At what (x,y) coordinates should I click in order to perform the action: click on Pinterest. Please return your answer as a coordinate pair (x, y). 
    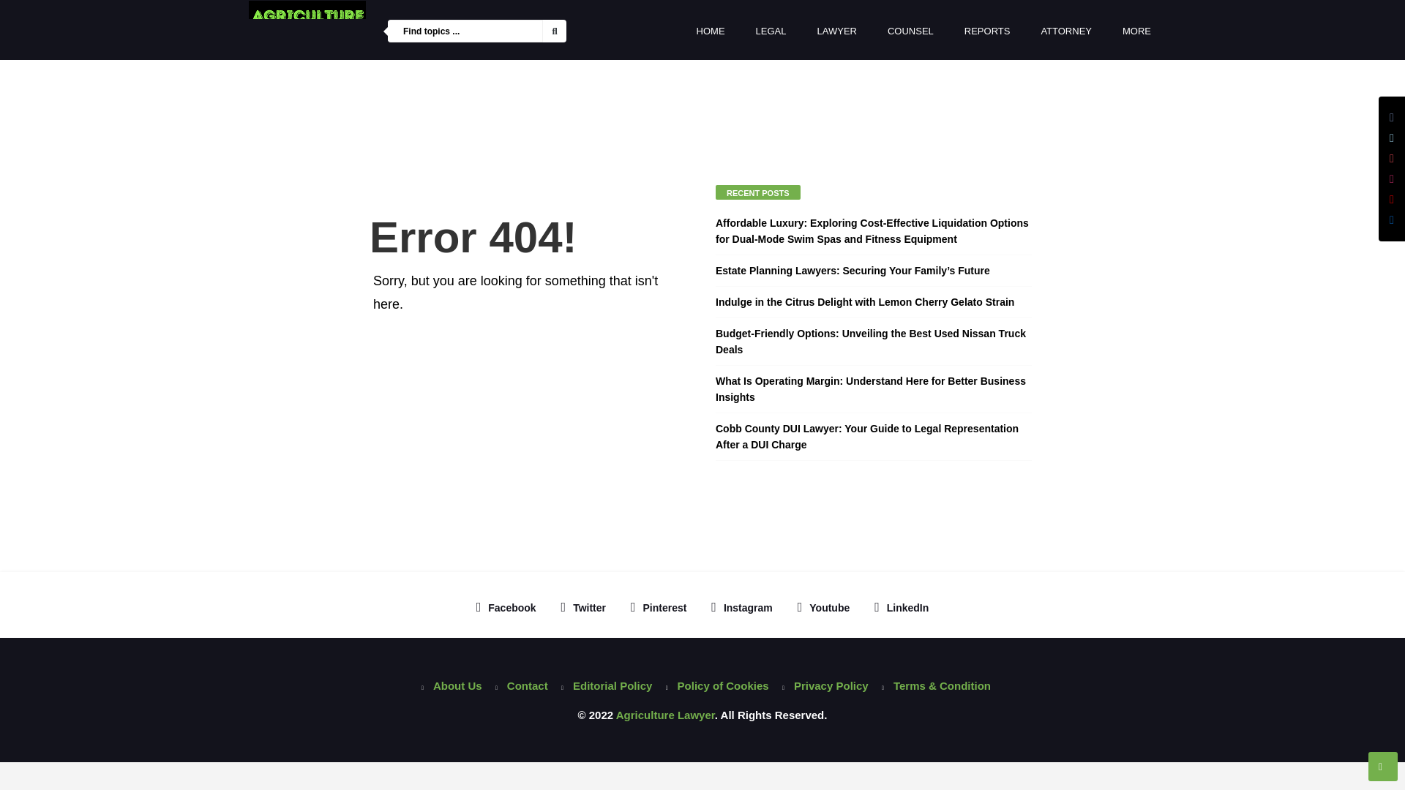
    Looking at the image, I should click on (659, 607).